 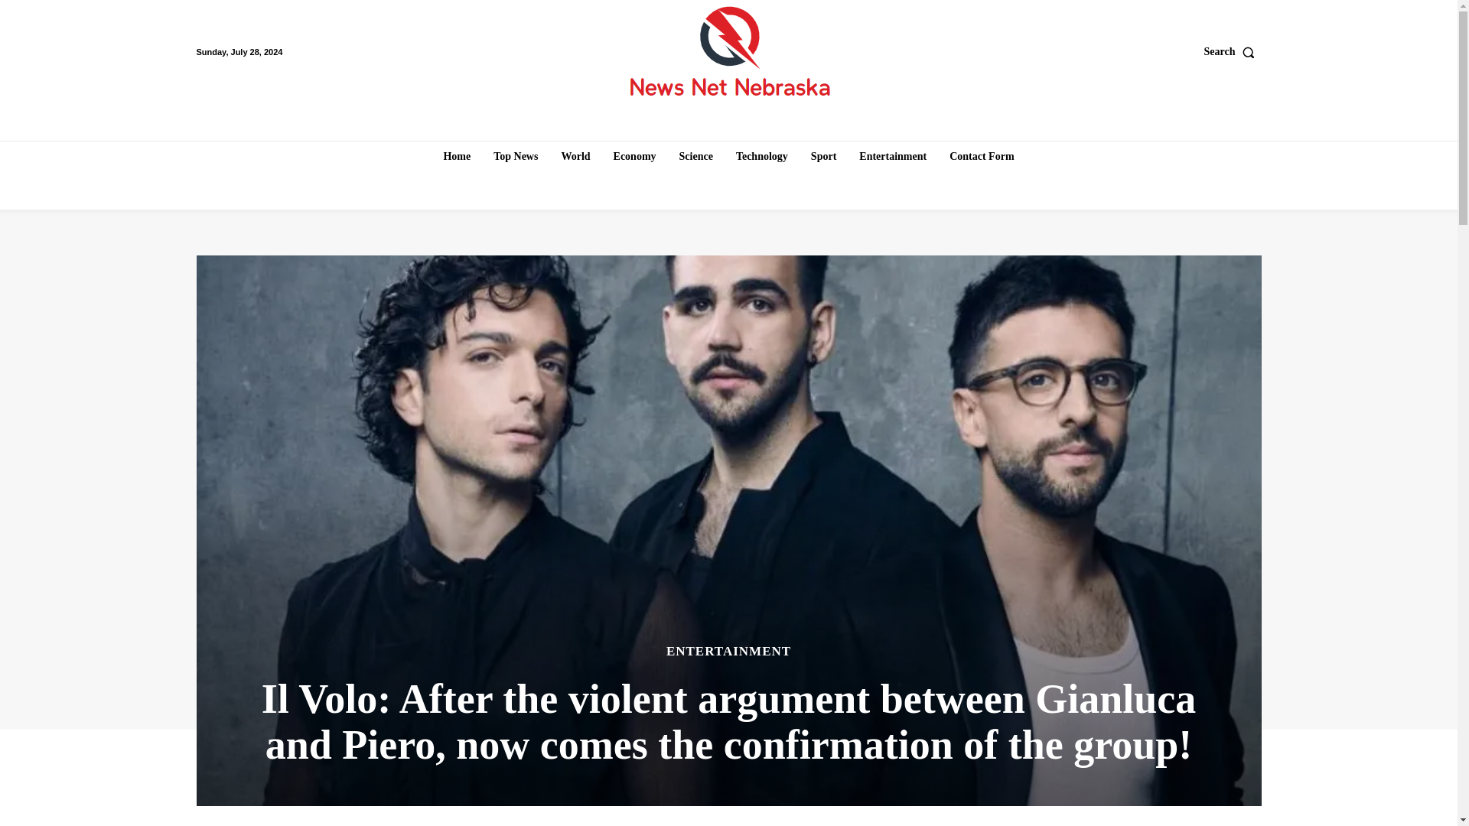 What do you see at coordinates (456, 156) in the screenshot?
I see `Home` at bounding box center [456, 156].